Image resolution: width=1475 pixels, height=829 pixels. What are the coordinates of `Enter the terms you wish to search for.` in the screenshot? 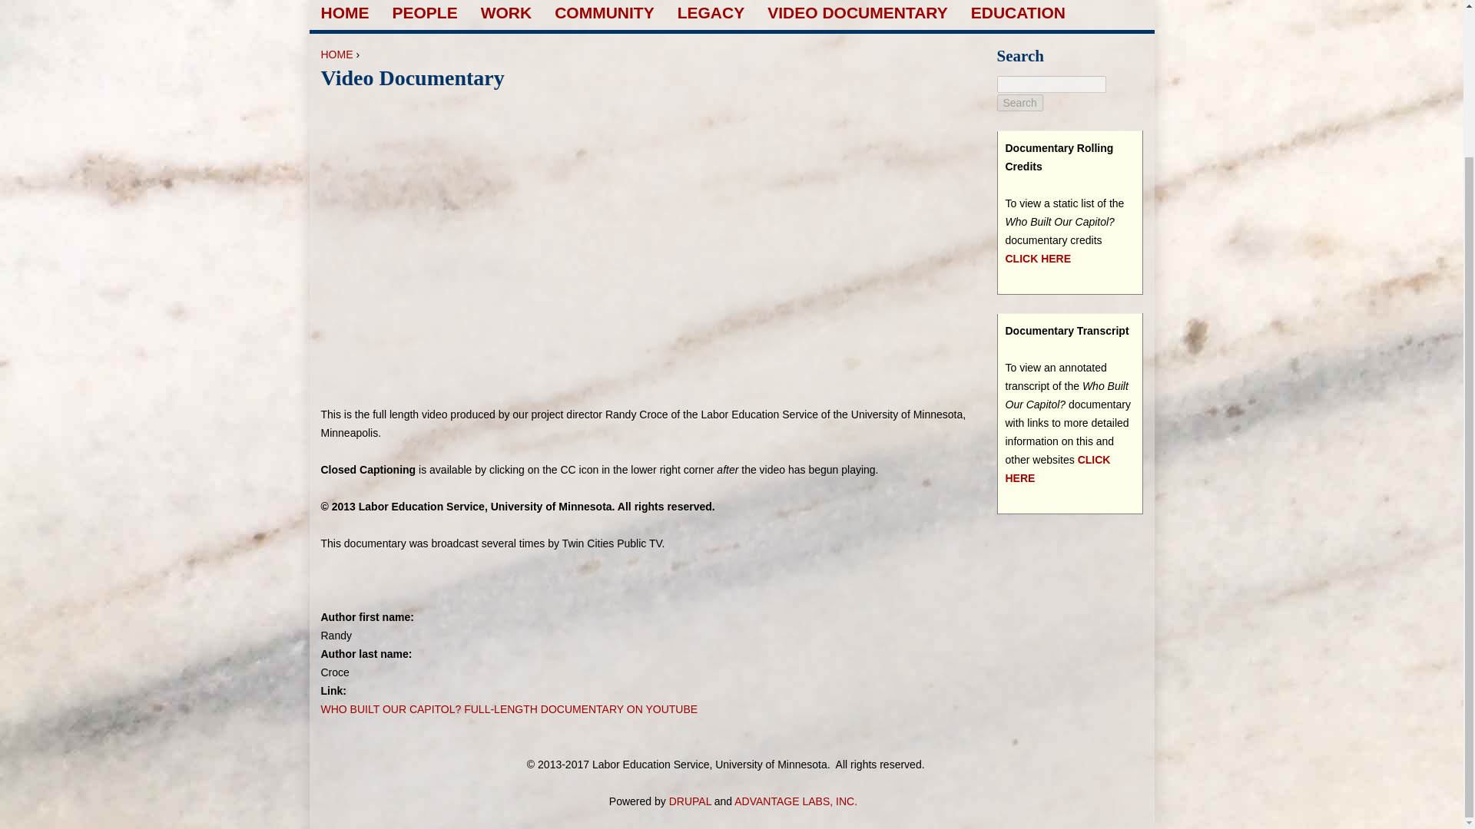 It's located at (1051, 84).